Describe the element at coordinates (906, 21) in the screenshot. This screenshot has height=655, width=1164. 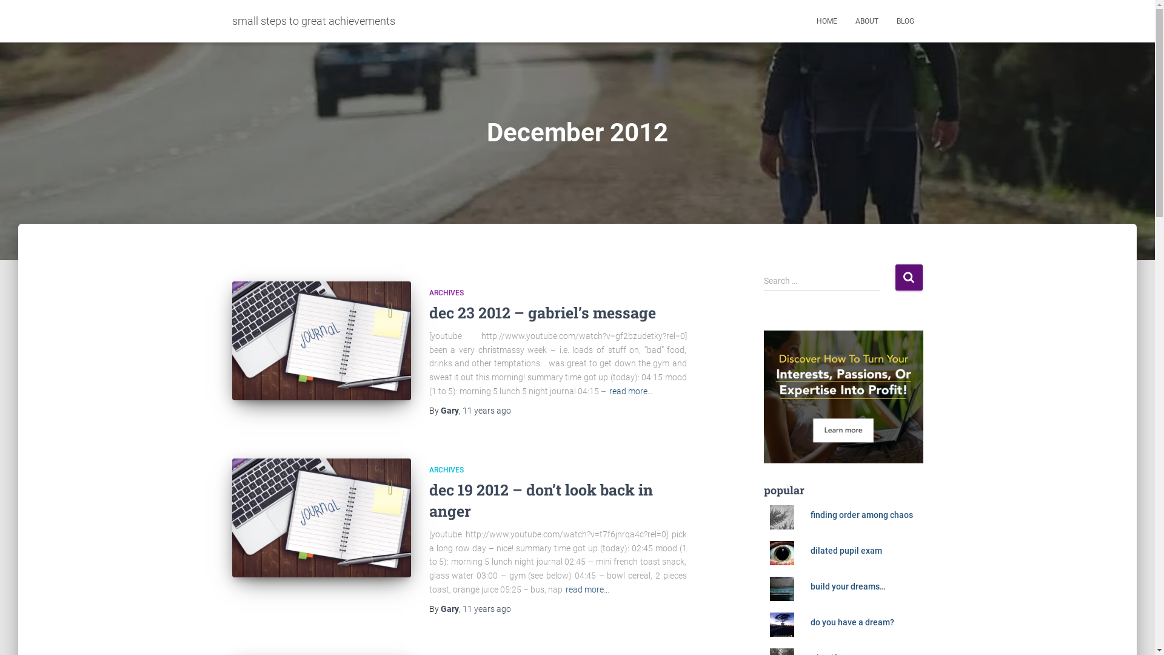
I see `BLOG` at that location.